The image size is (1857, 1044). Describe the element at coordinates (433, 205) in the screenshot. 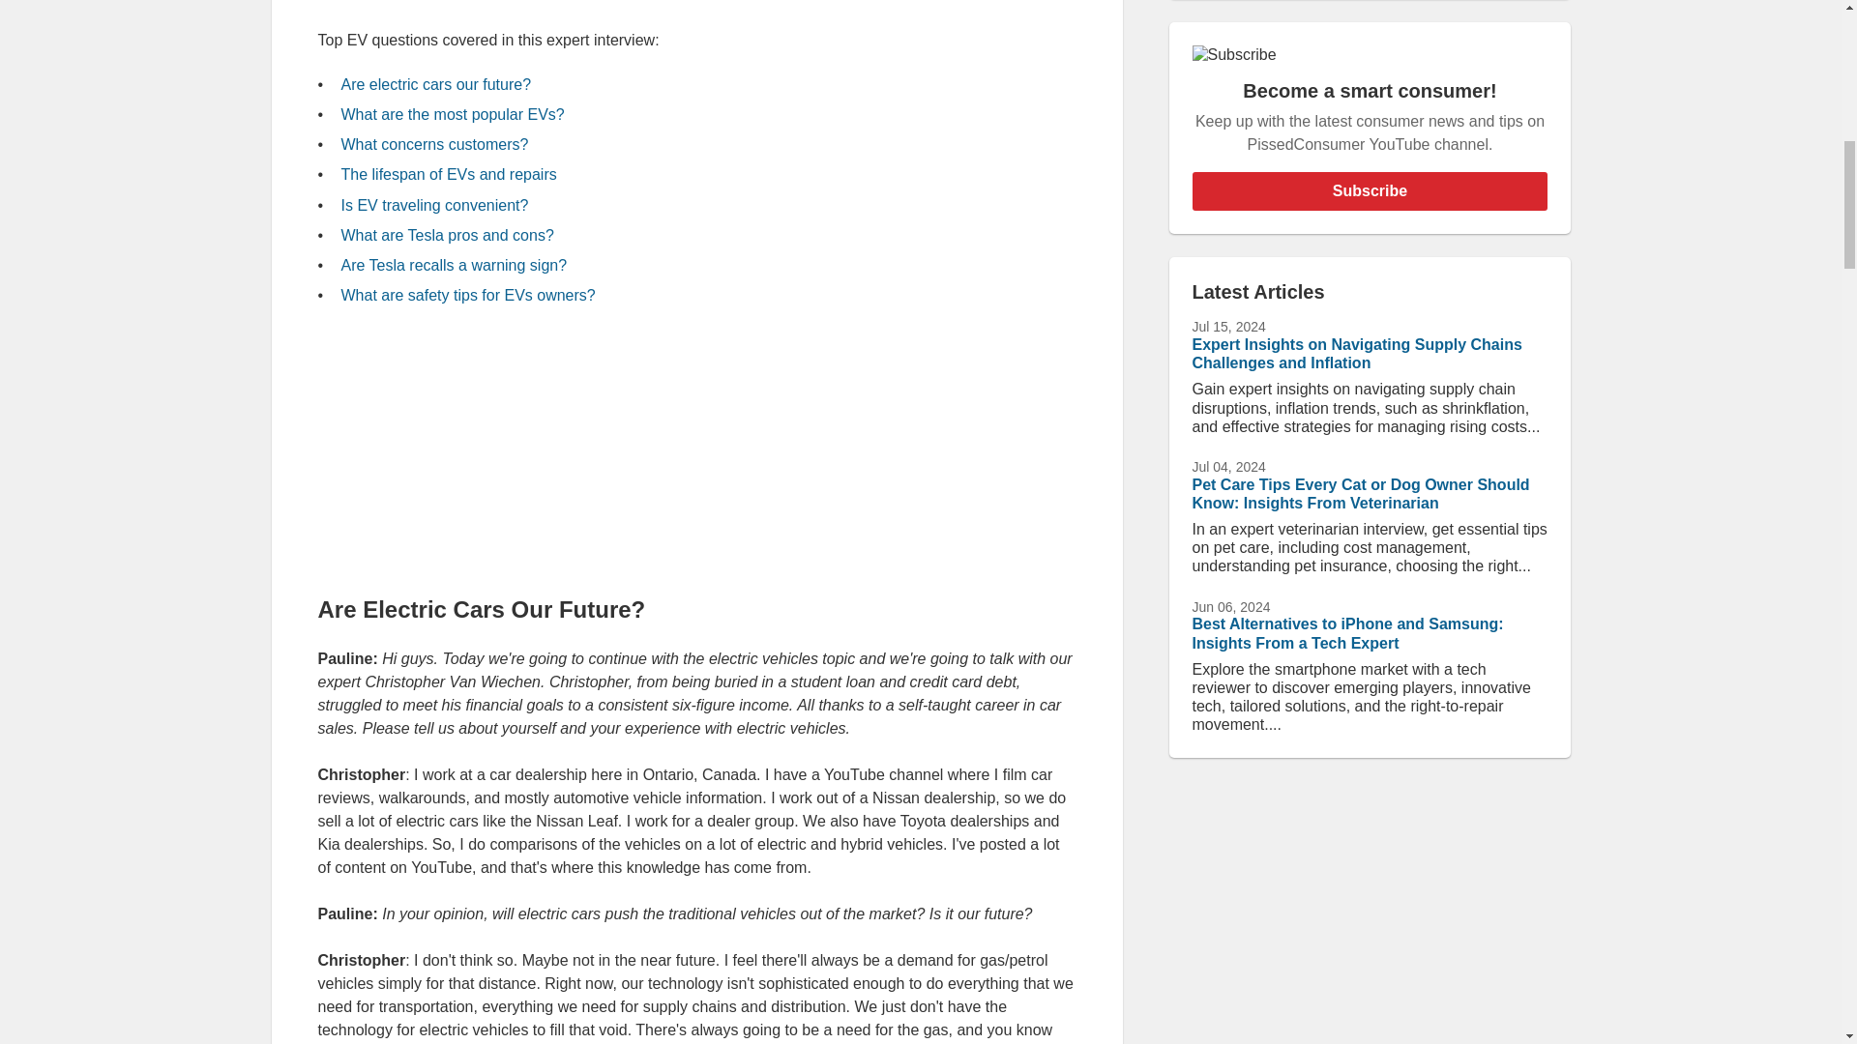

I see `Is EV traveling convenient?` at that location.